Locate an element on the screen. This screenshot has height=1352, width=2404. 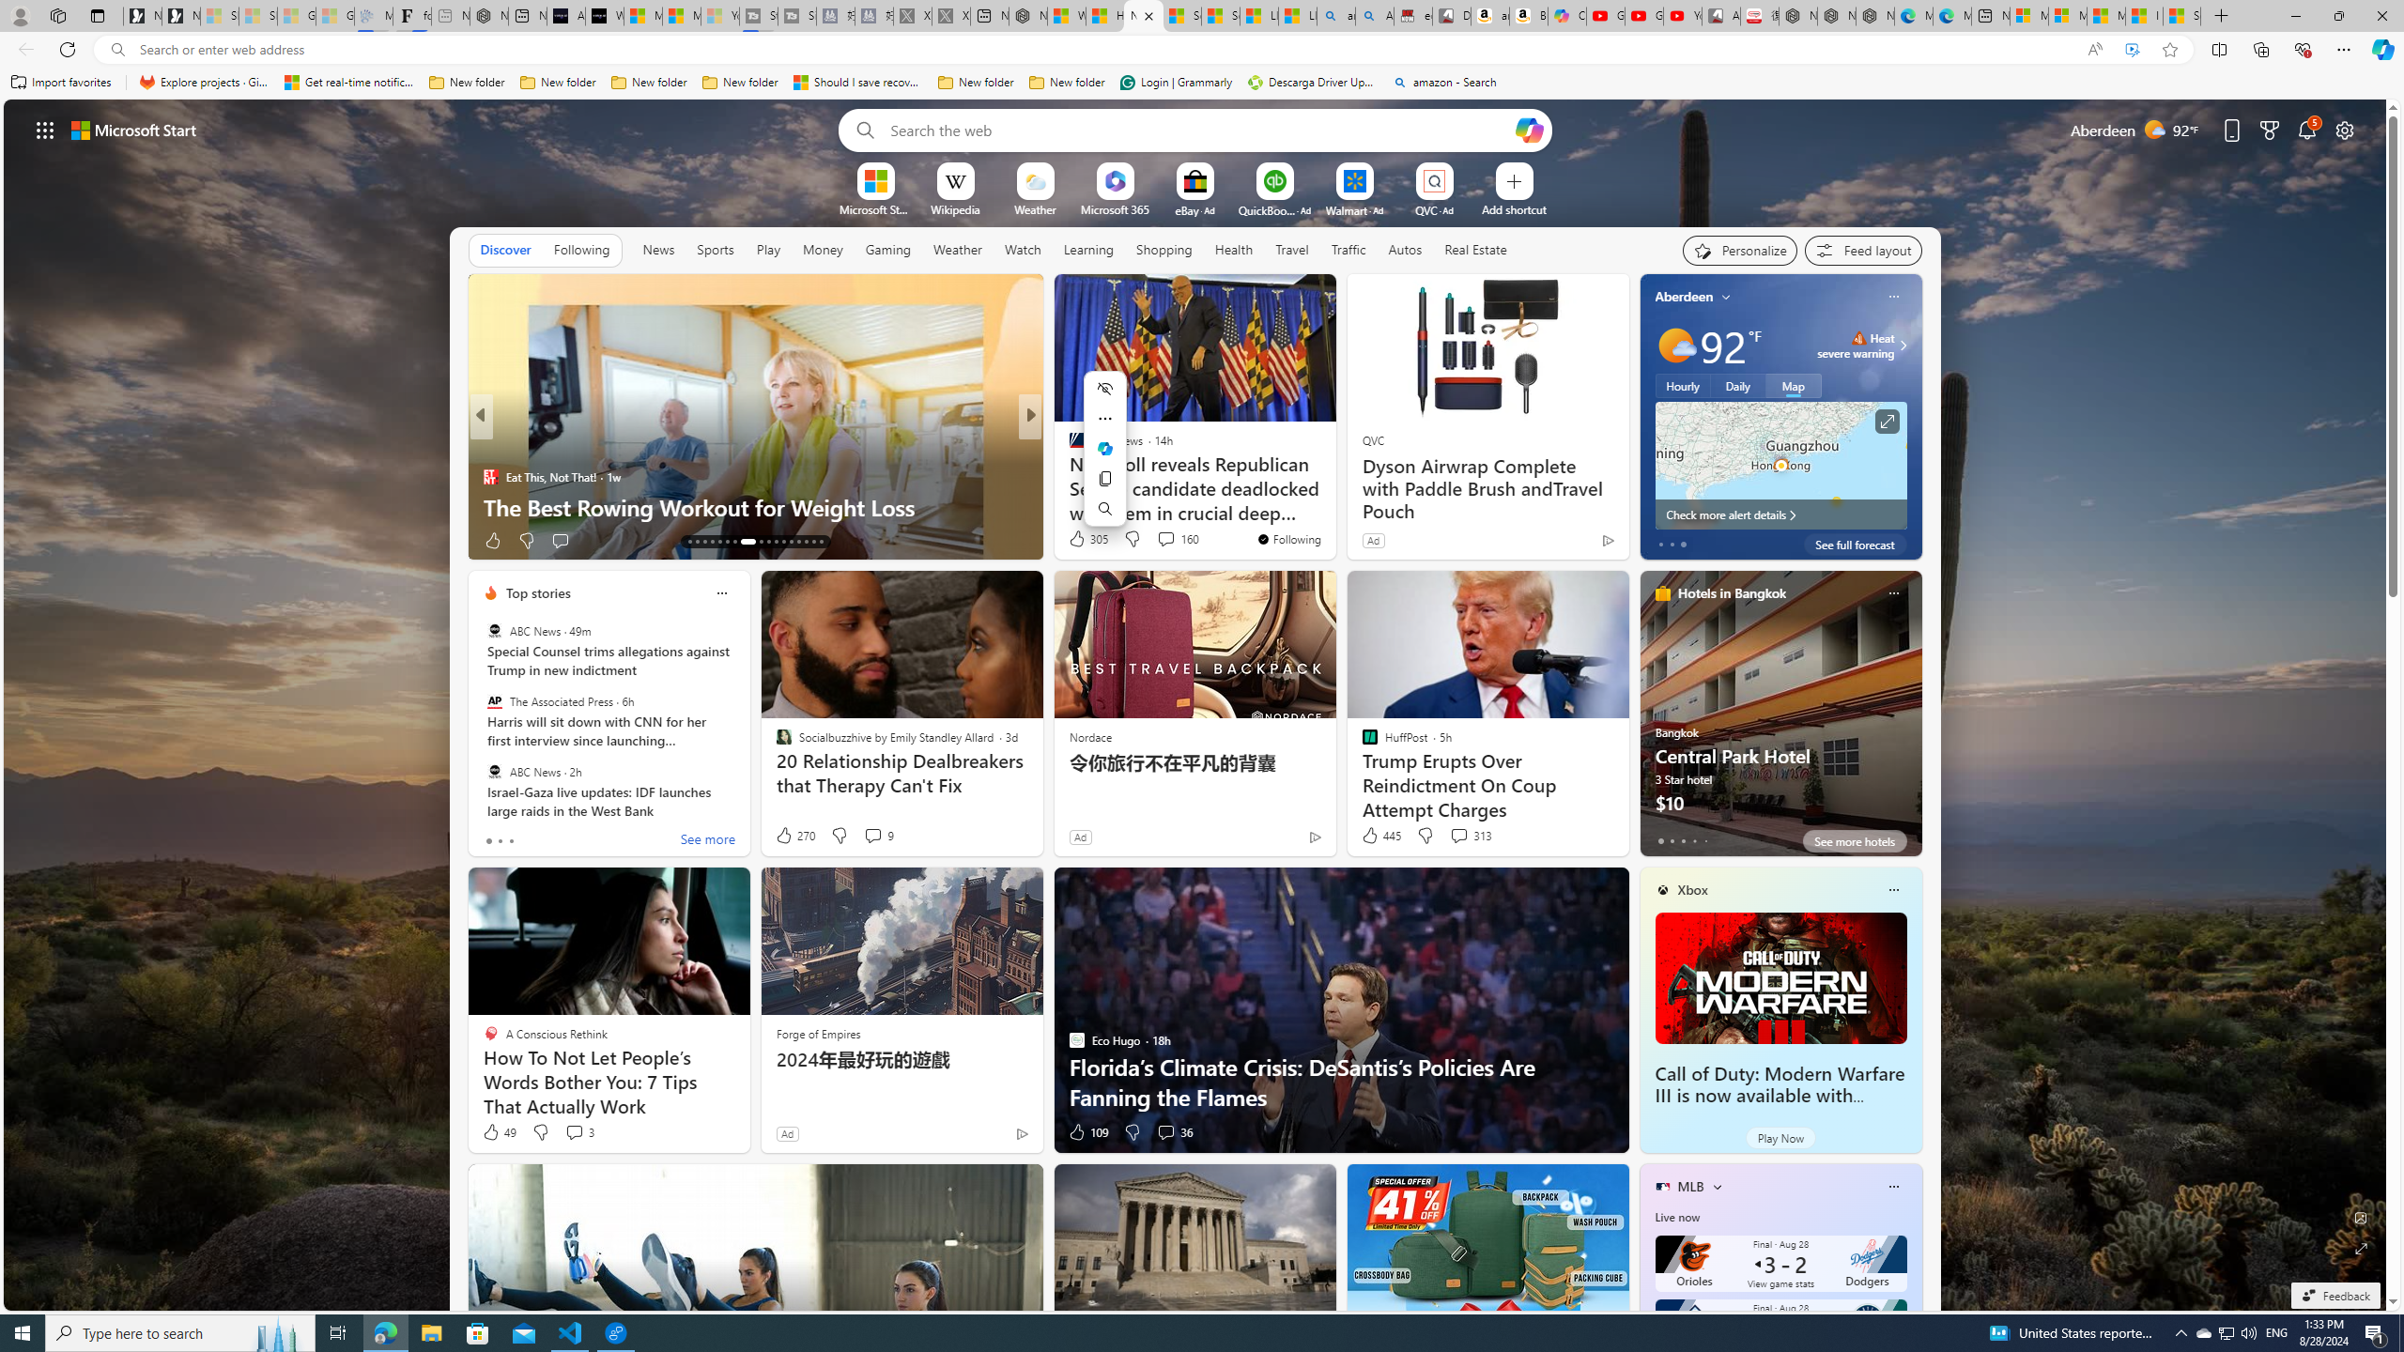
Browser essentials is located at coordinates (2303, 49).